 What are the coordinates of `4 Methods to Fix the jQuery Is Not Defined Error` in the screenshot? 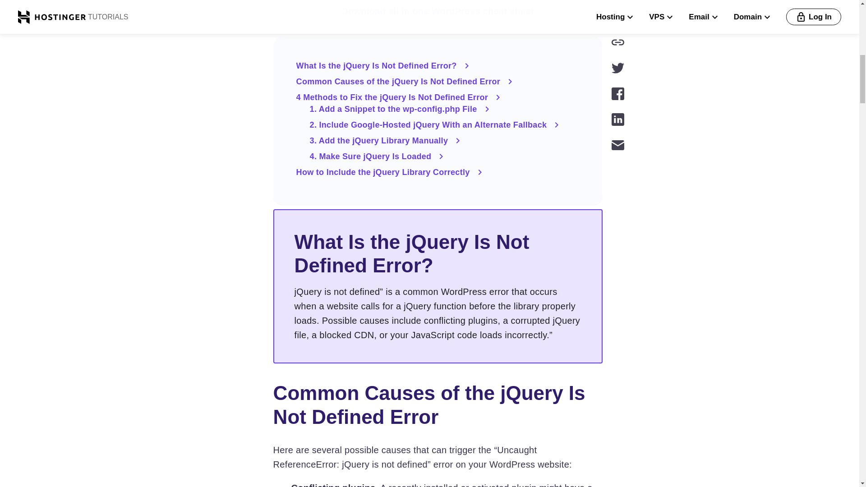 It's located at (438, 97).